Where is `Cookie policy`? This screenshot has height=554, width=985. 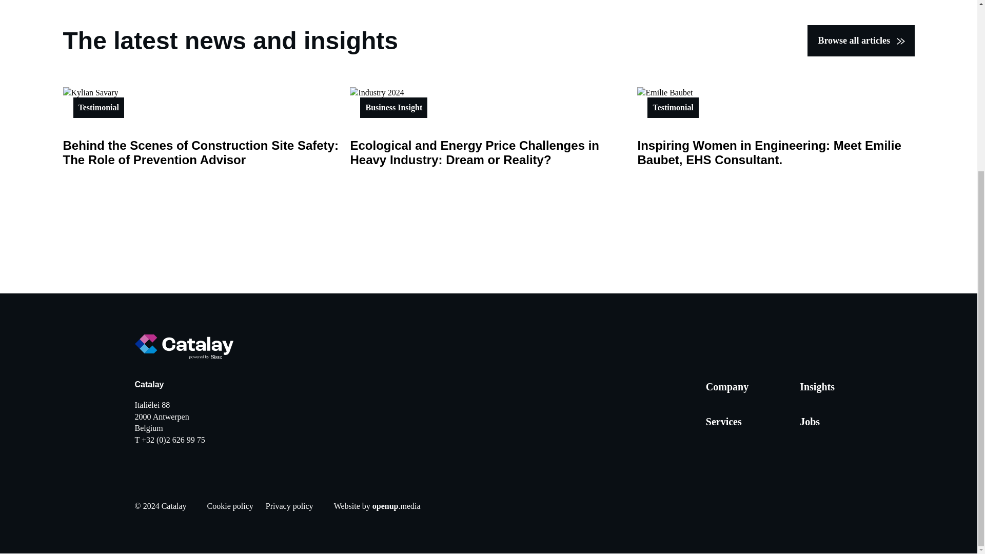 Cookie policy is located at coordinates (230, 506).